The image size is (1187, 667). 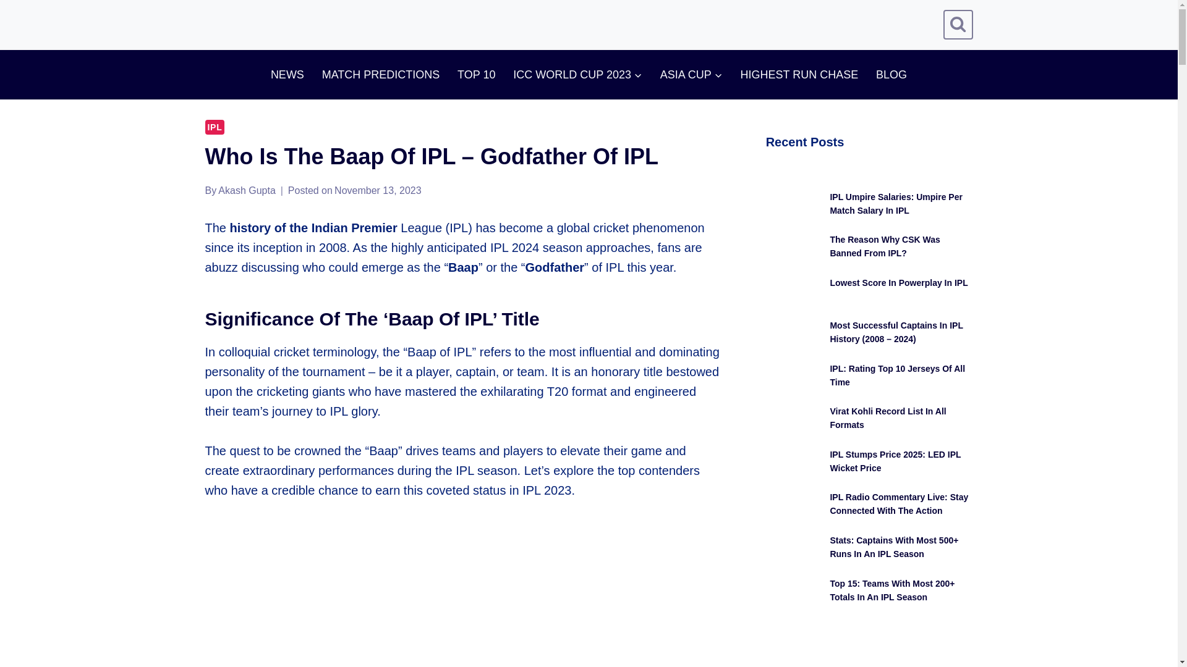 What do you see at coordinates (691, 75) in the screenshot?
I see `ASIA CUP` at bounding box center [691, 75].